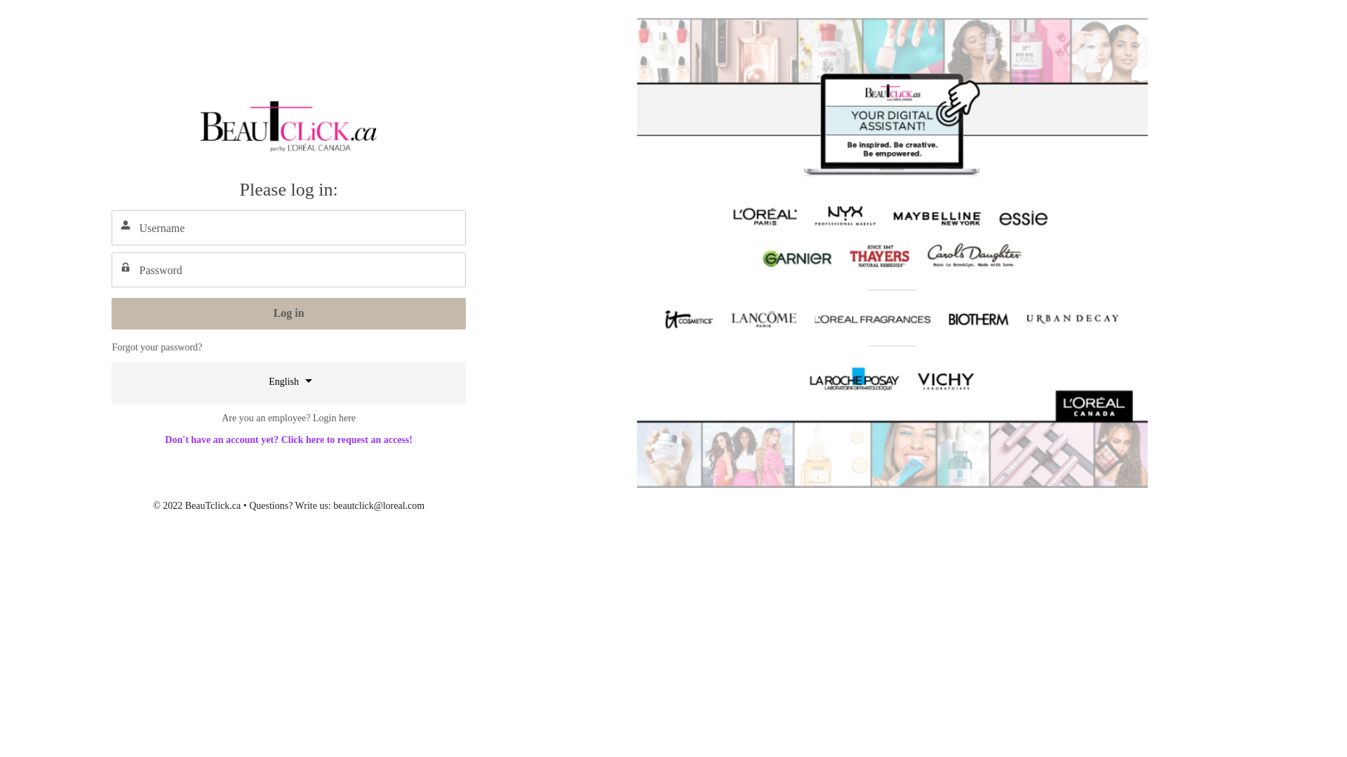 The height and width of the screenshot is (757, 1347). I want to click on English, so click(289, 381).